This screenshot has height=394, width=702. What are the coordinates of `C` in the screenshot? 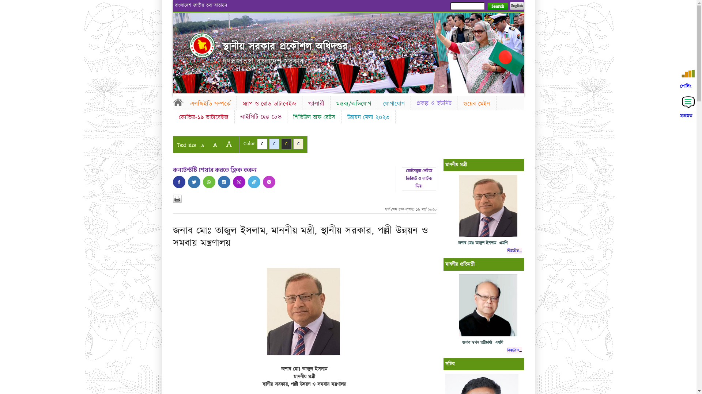 It's located at (286, 144).